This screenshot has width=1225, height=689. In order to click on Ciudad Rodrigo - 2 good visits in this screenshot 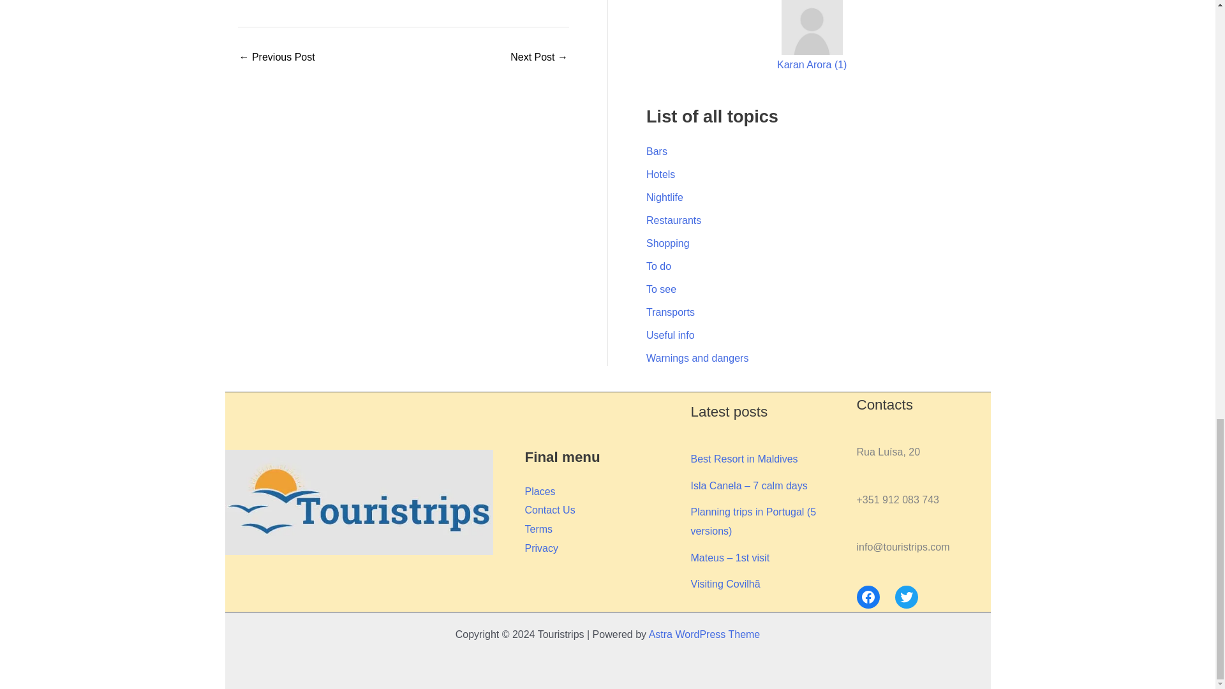, I will do `click(539, 57)`.